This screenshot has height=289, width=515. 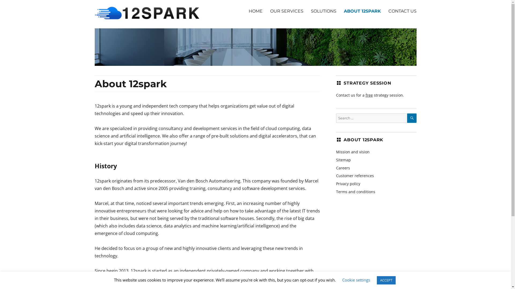 What do you see at coordinates (323, 11) in the screenshot?
I see `SOLUTIONS` at bounding box center [323, 11].